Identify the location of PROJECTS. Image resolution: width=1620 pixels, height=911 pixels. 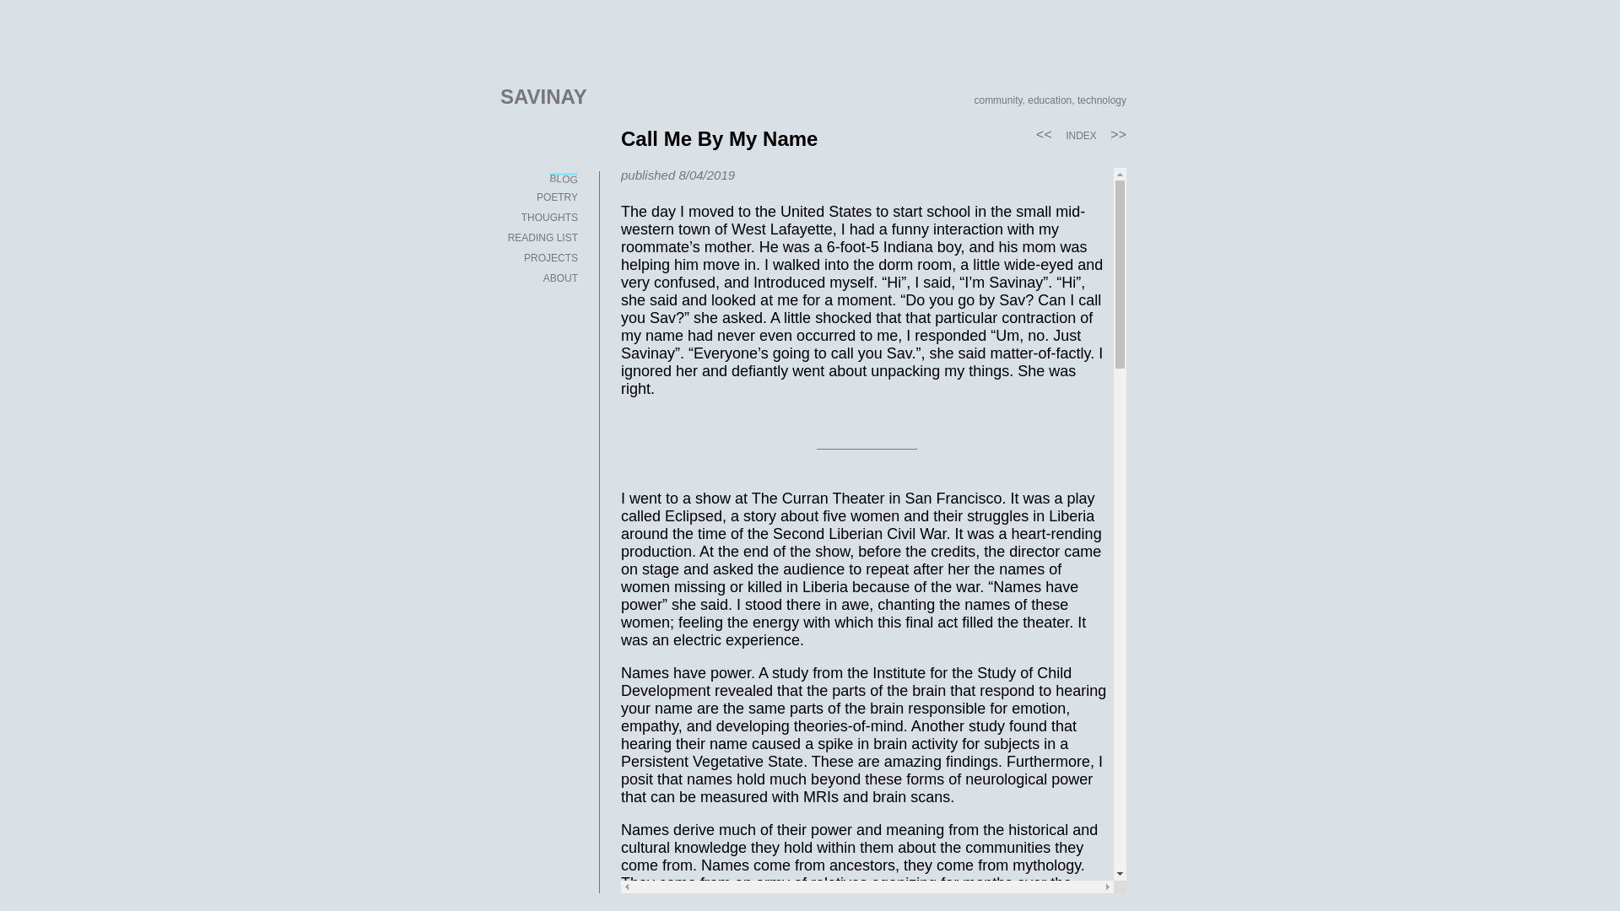
(536, 258).